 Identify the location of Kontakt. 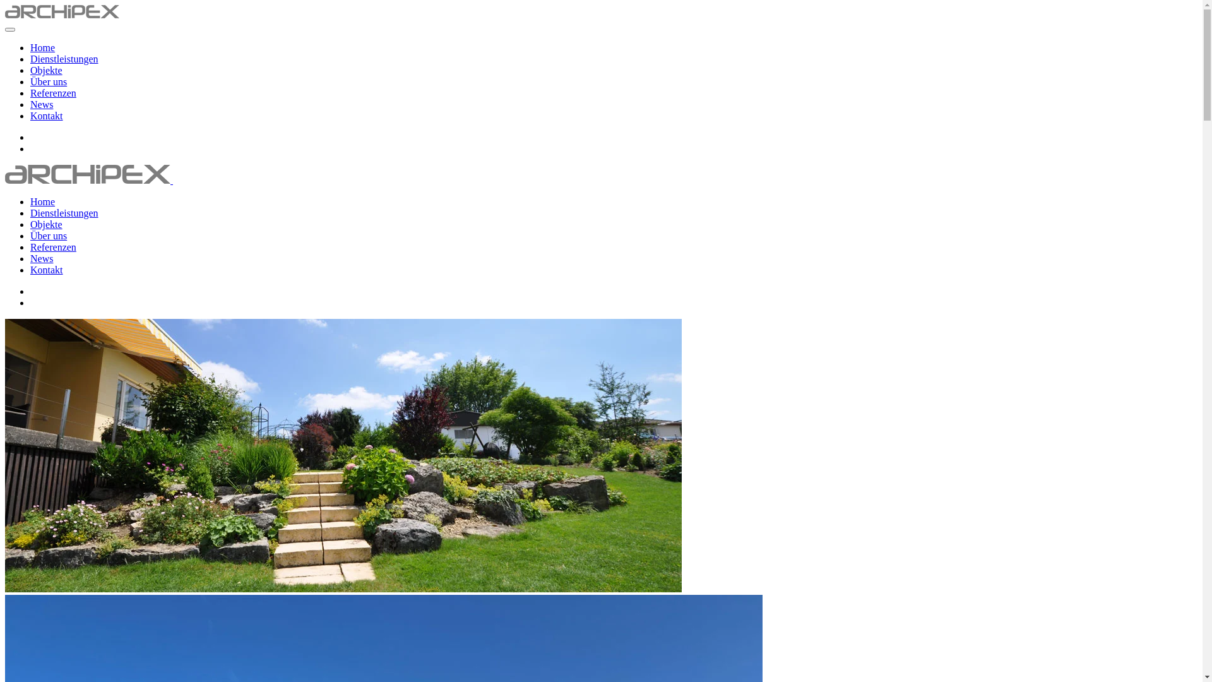
(47, 116).